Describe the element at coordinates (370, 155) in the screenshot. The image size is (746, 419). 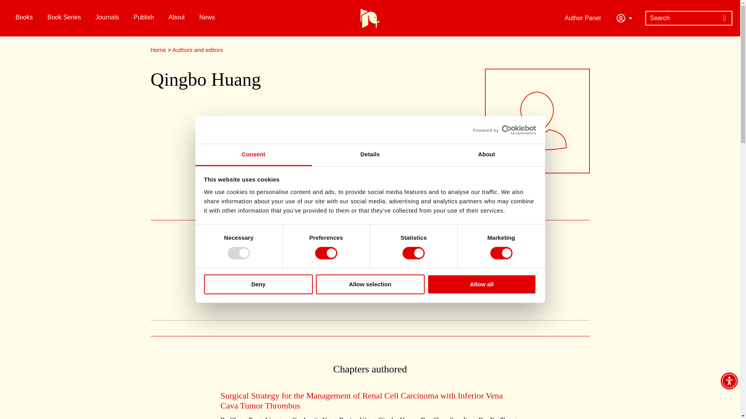
I see `Details` at that location.